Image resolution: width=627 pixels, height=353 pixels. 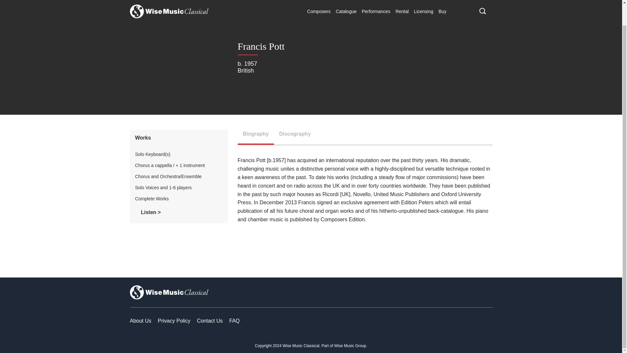 What do you see at coordinates (485, 321) in the screenshot?
I see `YouTube` at bounding box center [485, 321].